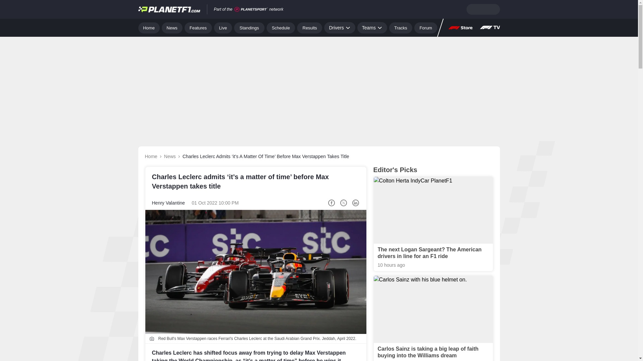 The width and height of the screenshot is (643, 361). Describe the element at coordinates (149, 27) in the screenshot. I see `Home` at that location.